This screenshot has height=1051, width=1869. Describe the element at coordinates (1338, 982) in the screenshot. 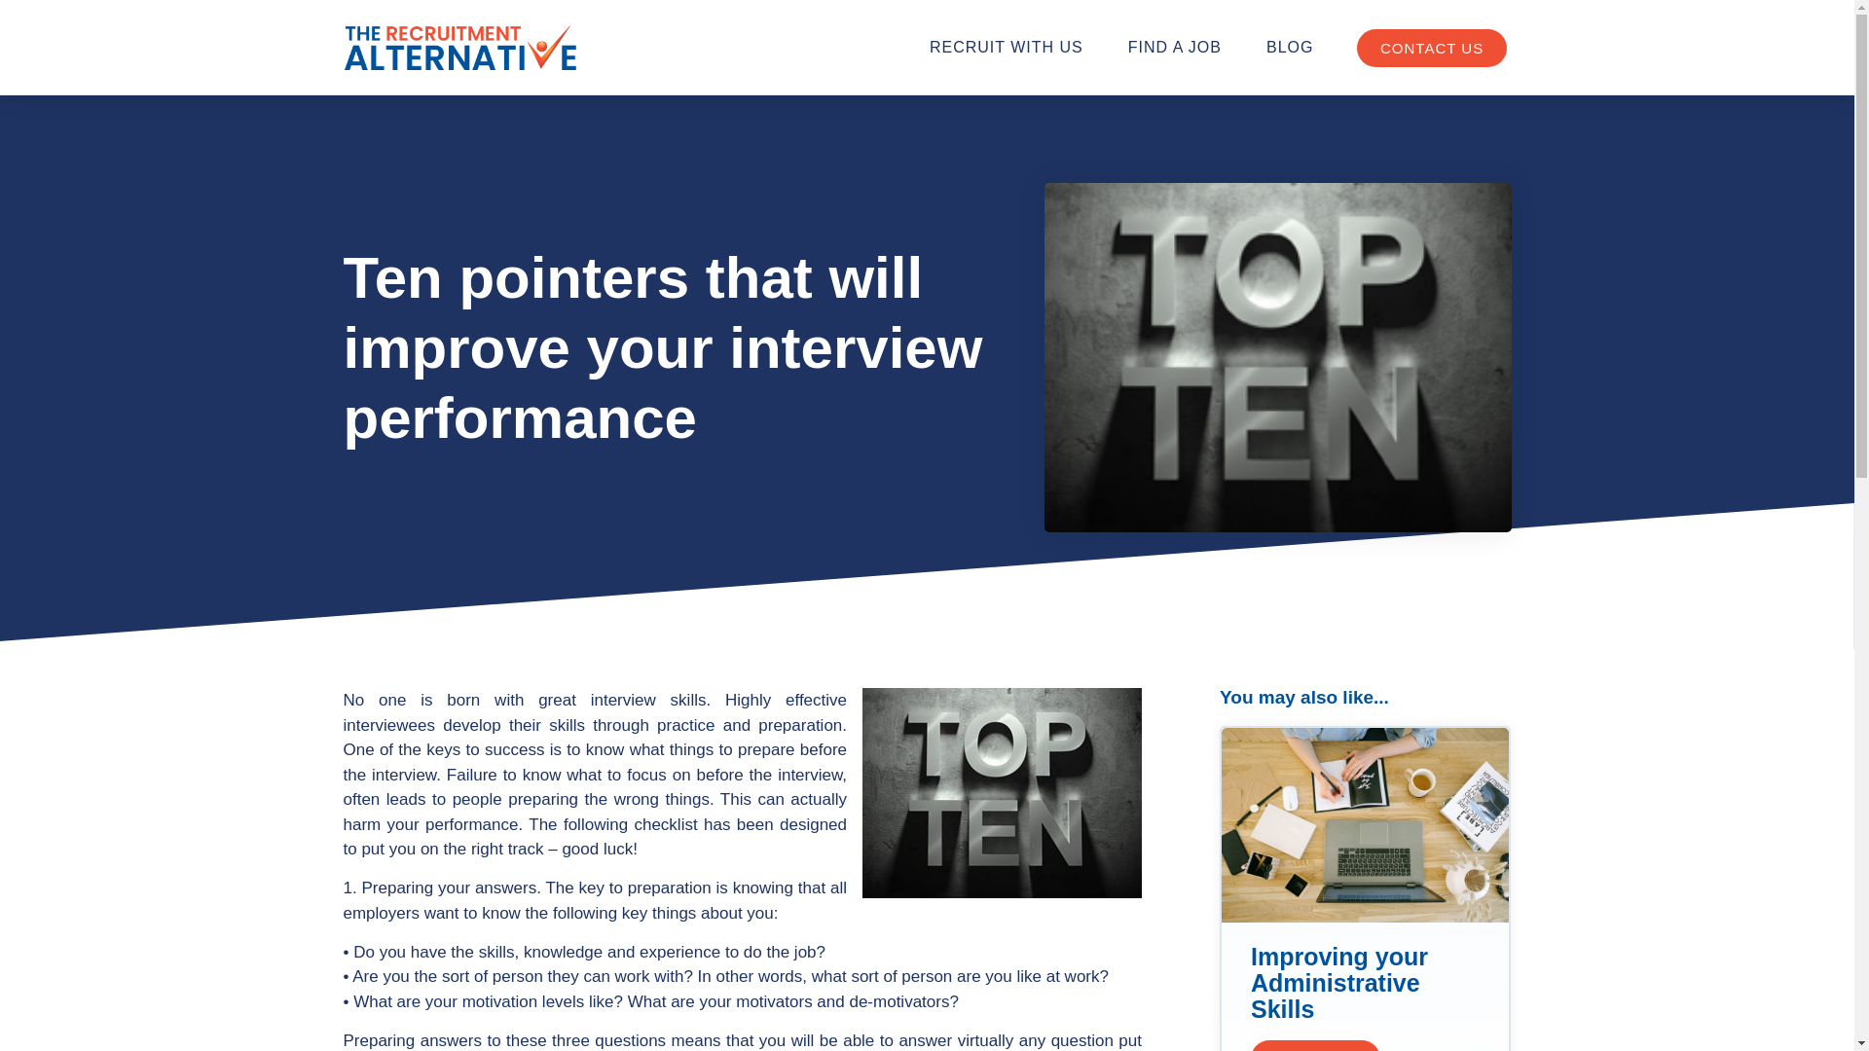

I see `Improving your Administrative Skills` at that location.